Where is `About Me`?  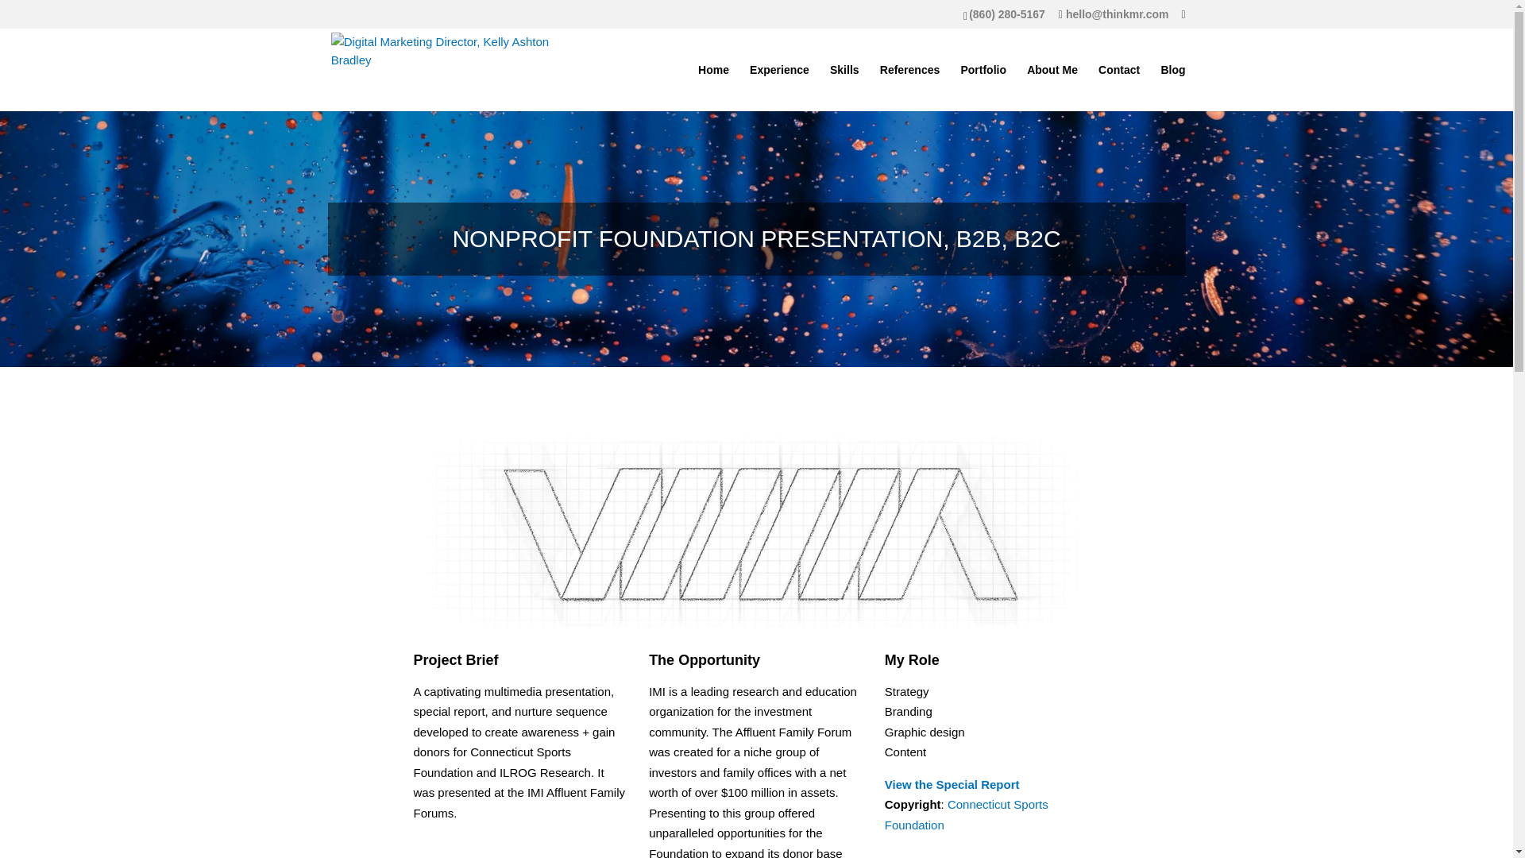
About Me is located at coordinates (1052, 87).